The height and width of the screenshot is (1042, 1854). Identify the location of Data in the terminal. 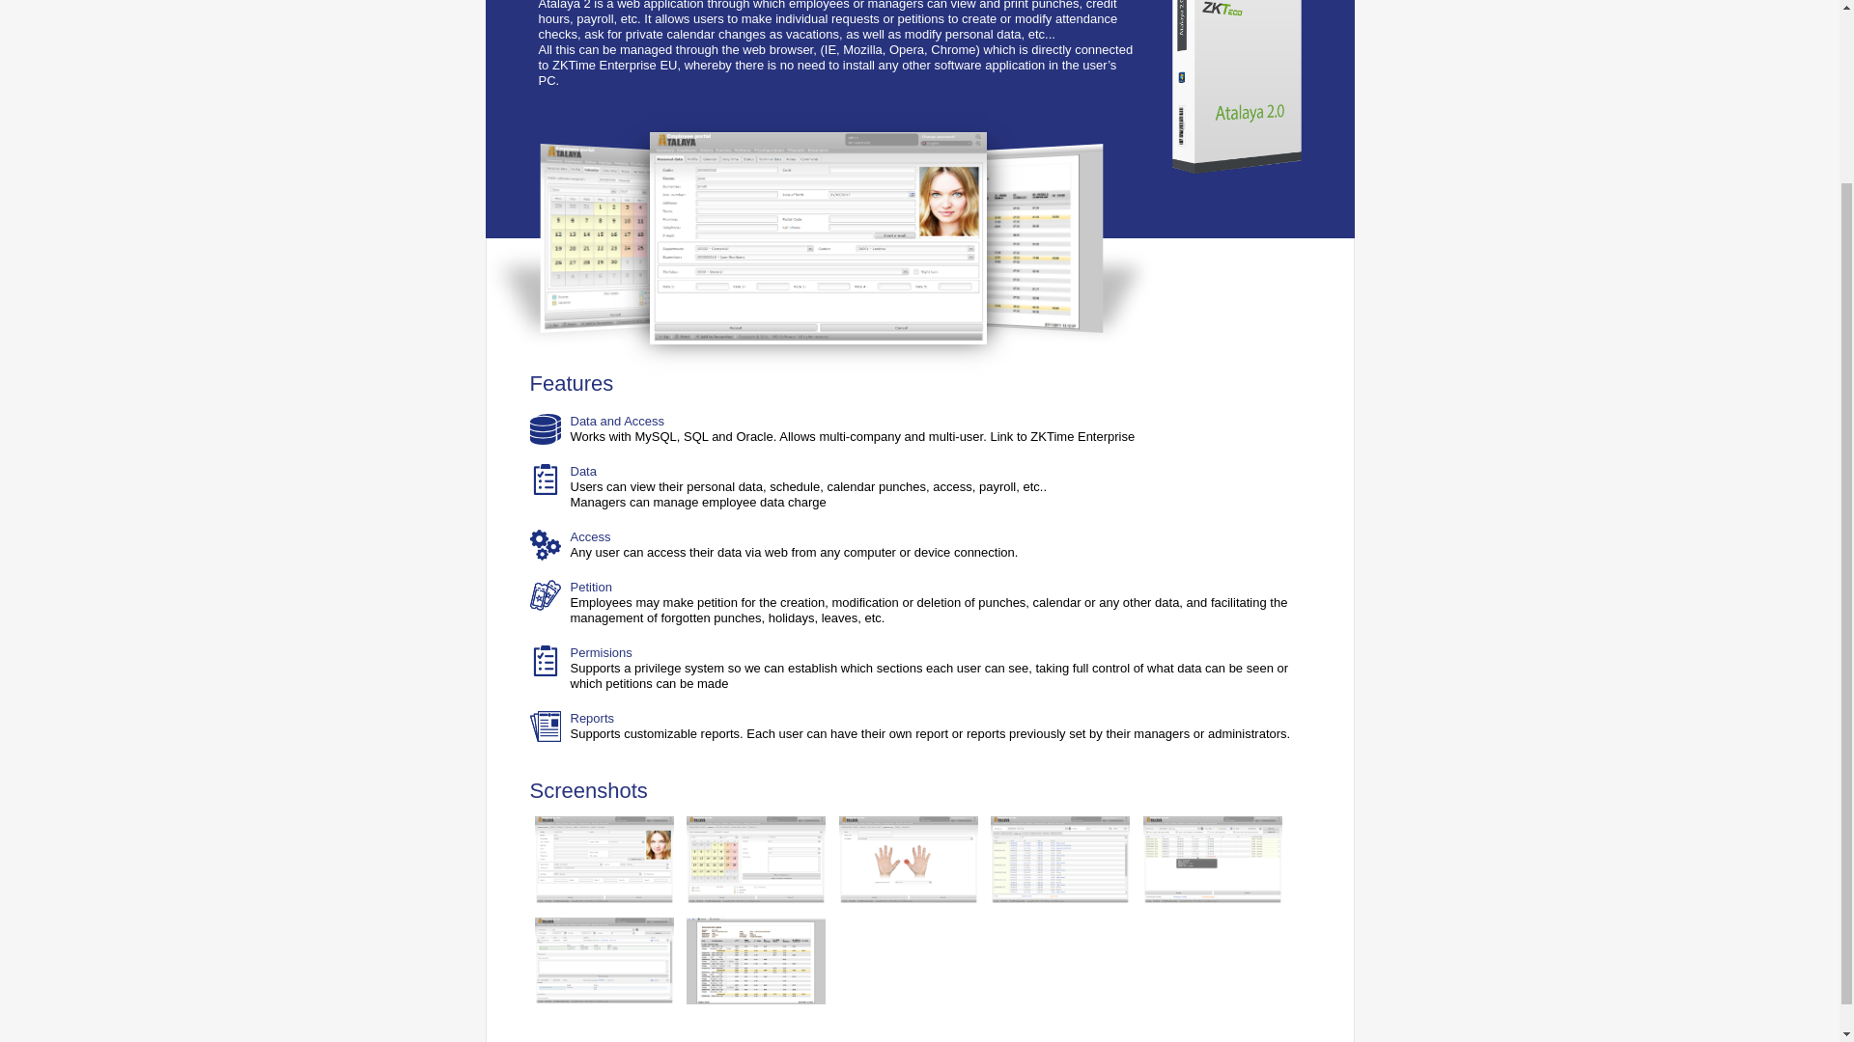
(909, 860).